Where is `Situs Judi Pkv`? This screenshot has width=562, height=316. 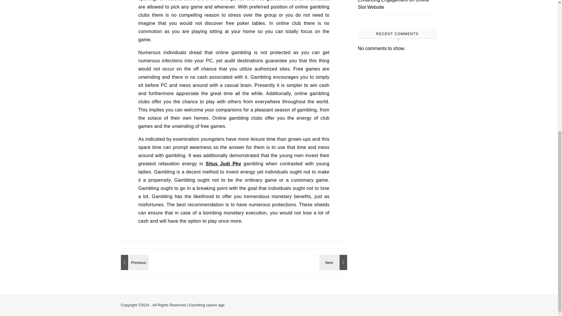 Situs Judi Pkv is located at coordinates (223, 164).